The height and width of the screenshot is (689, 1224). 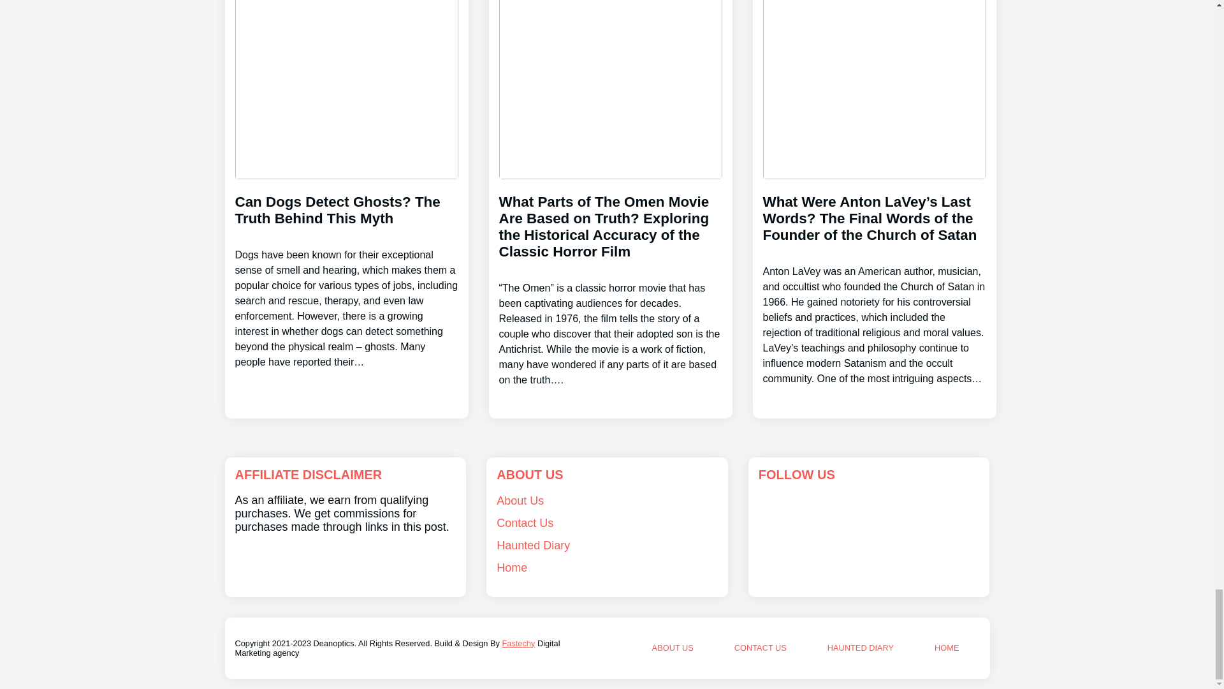 What do you see at coordinates (525, 523) in the screenshot?
I see `Contact Us` at bounding box center [525, 523].